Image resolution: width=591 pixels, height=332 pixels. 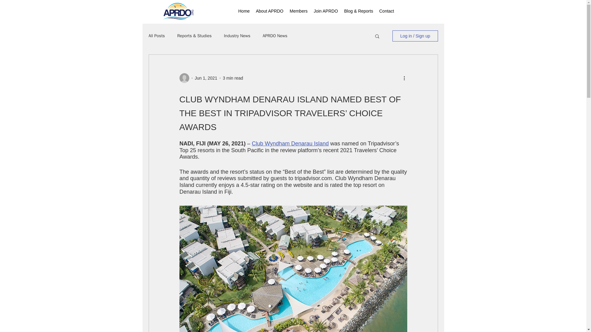 What do you see at coordinates (275, 36) in the screenshot?
I see `APRDO News` at bounding box center [275, 36].